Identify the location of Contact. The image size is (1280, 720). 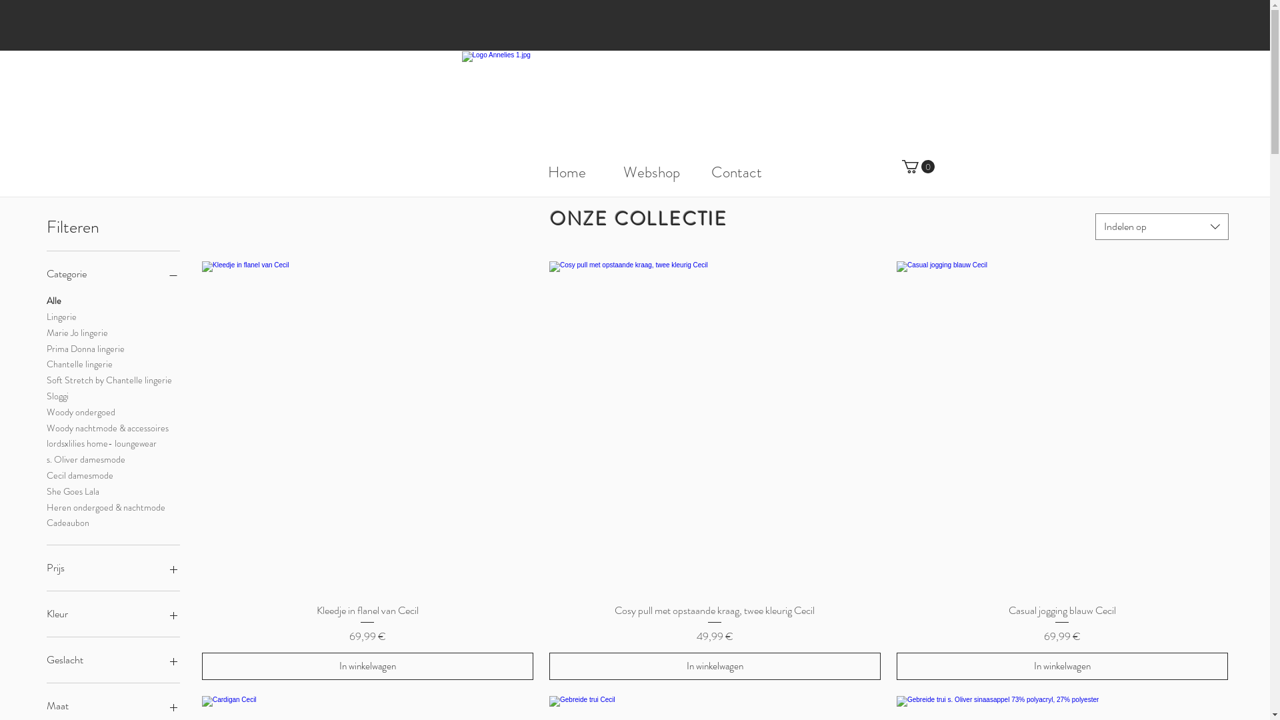
(736, 172).